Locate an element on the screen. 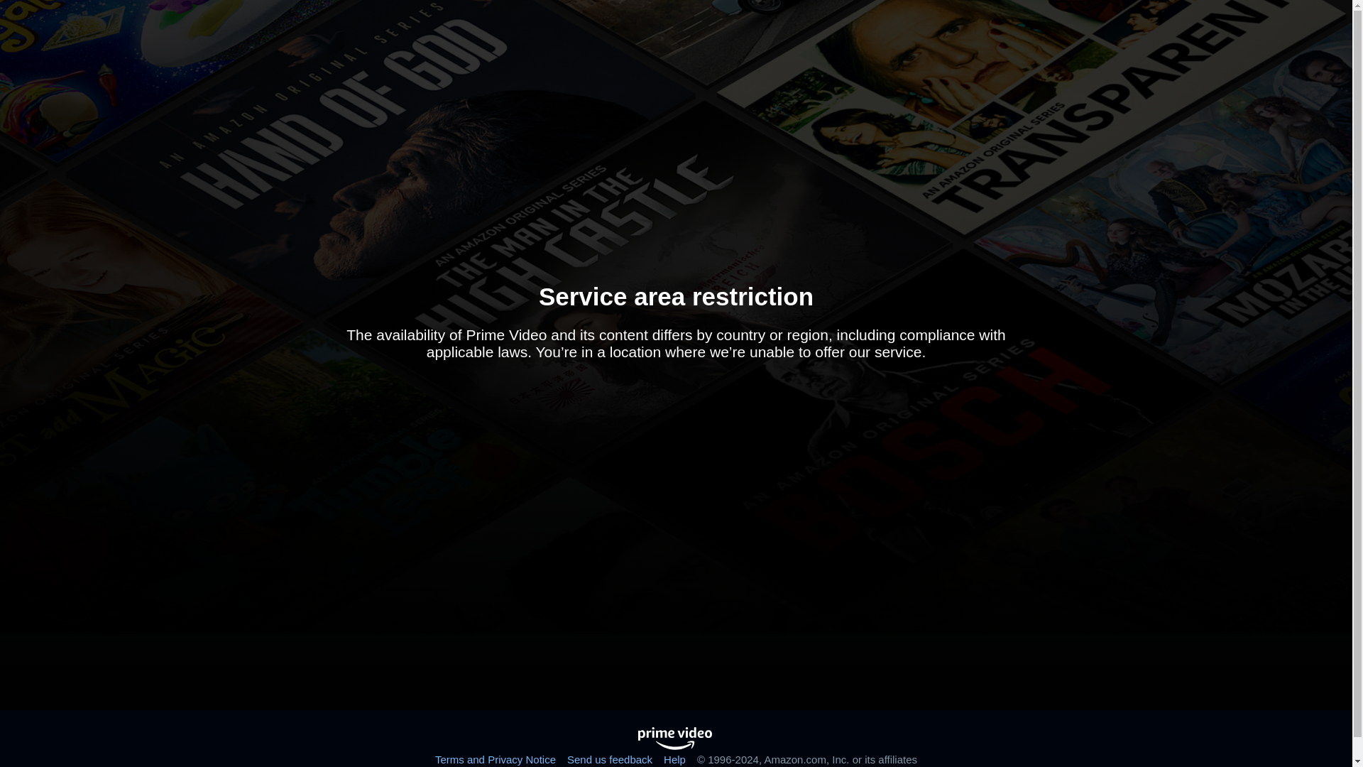 The image size is (1363, 767). Help is located at coordinates (674, 758).